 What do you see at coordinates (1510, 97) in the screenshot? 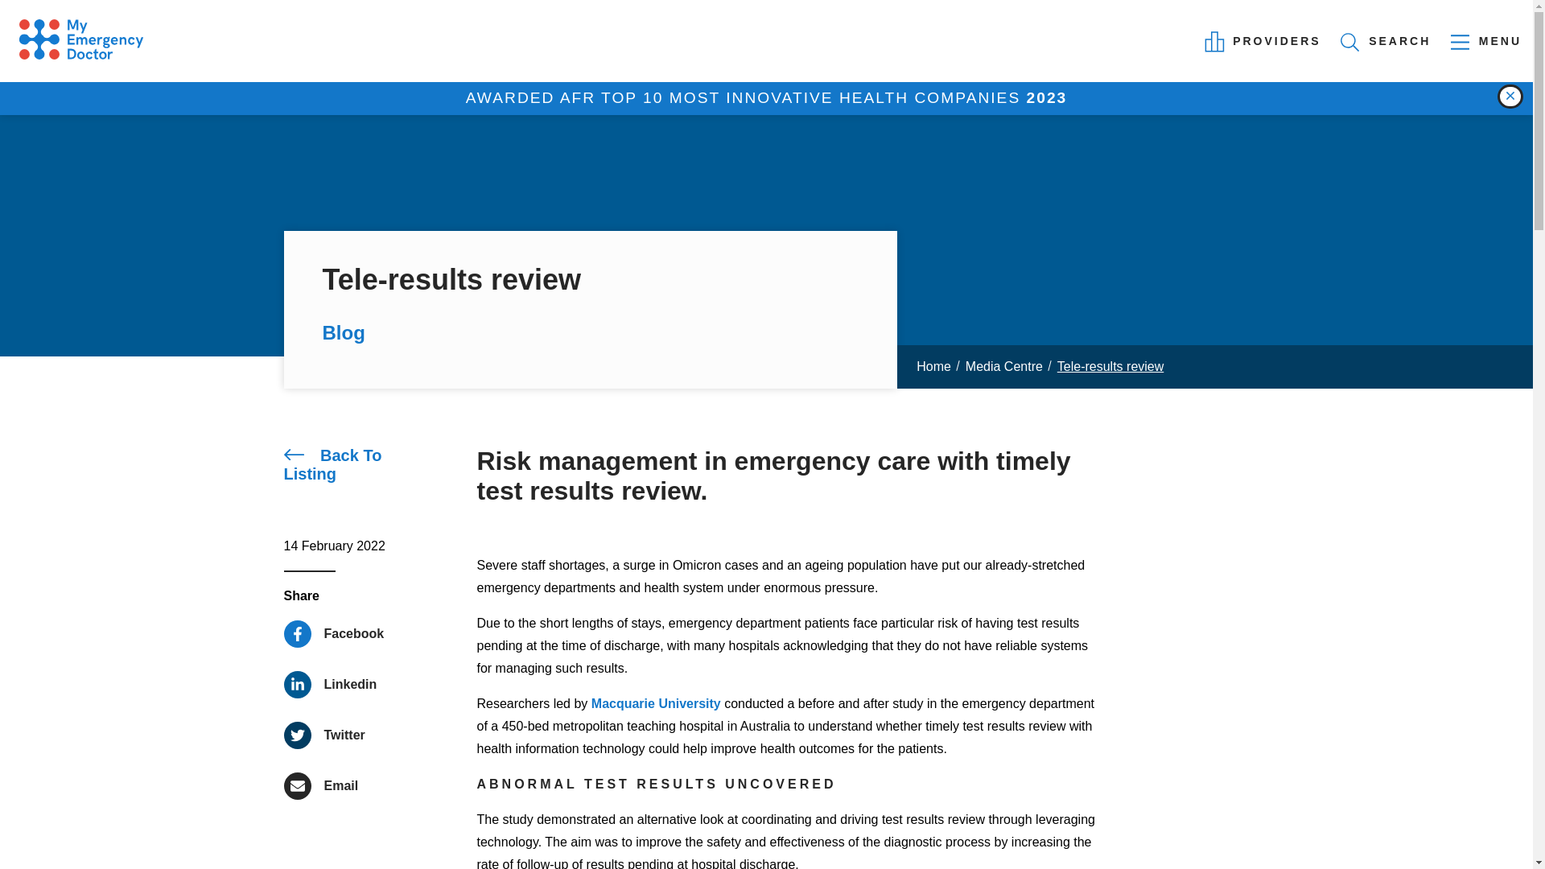
I see `SEARCH` at bounding box center [1510, 97].